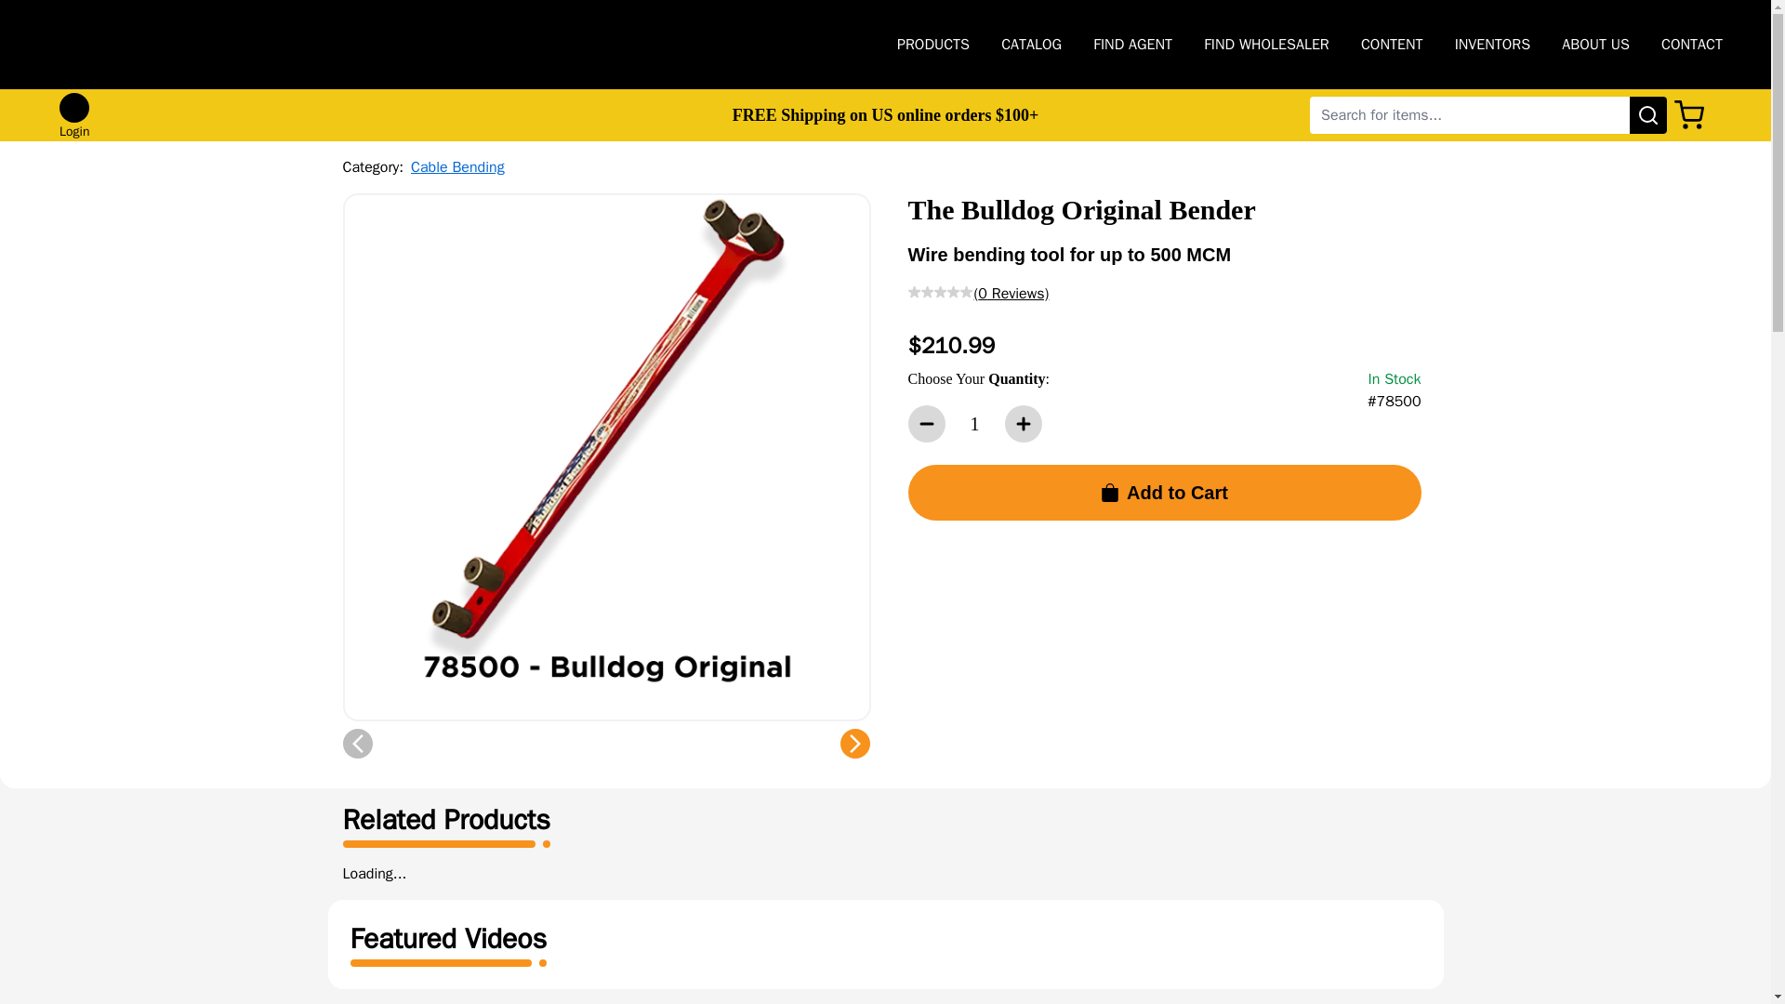 The width and height of the screenshot is (1785, 1004). Describe the element at coordinates (1266, 45) in the screenshot. I see `FIND WHOLESALER` at that location.